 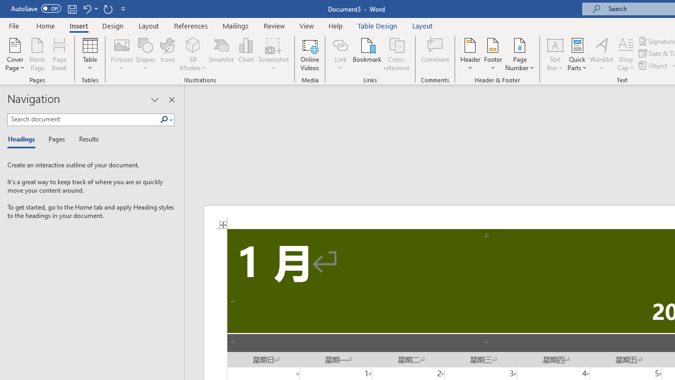 I want to click on Icons, so click(x=168, y=54).